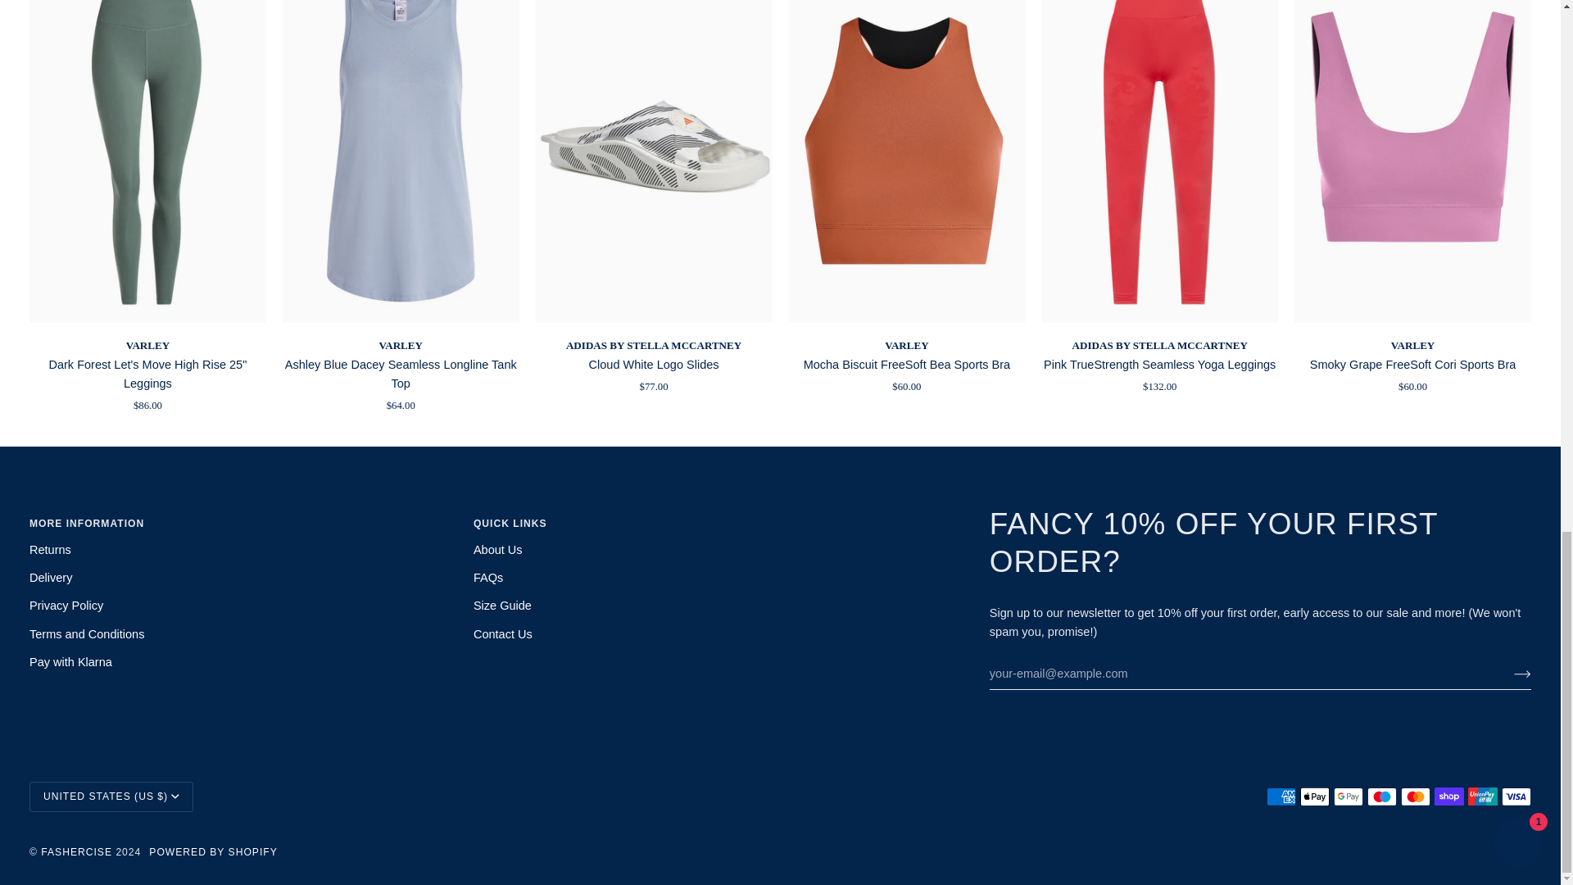  I want to click on GOOGLE PAY, so click(1349, 796).